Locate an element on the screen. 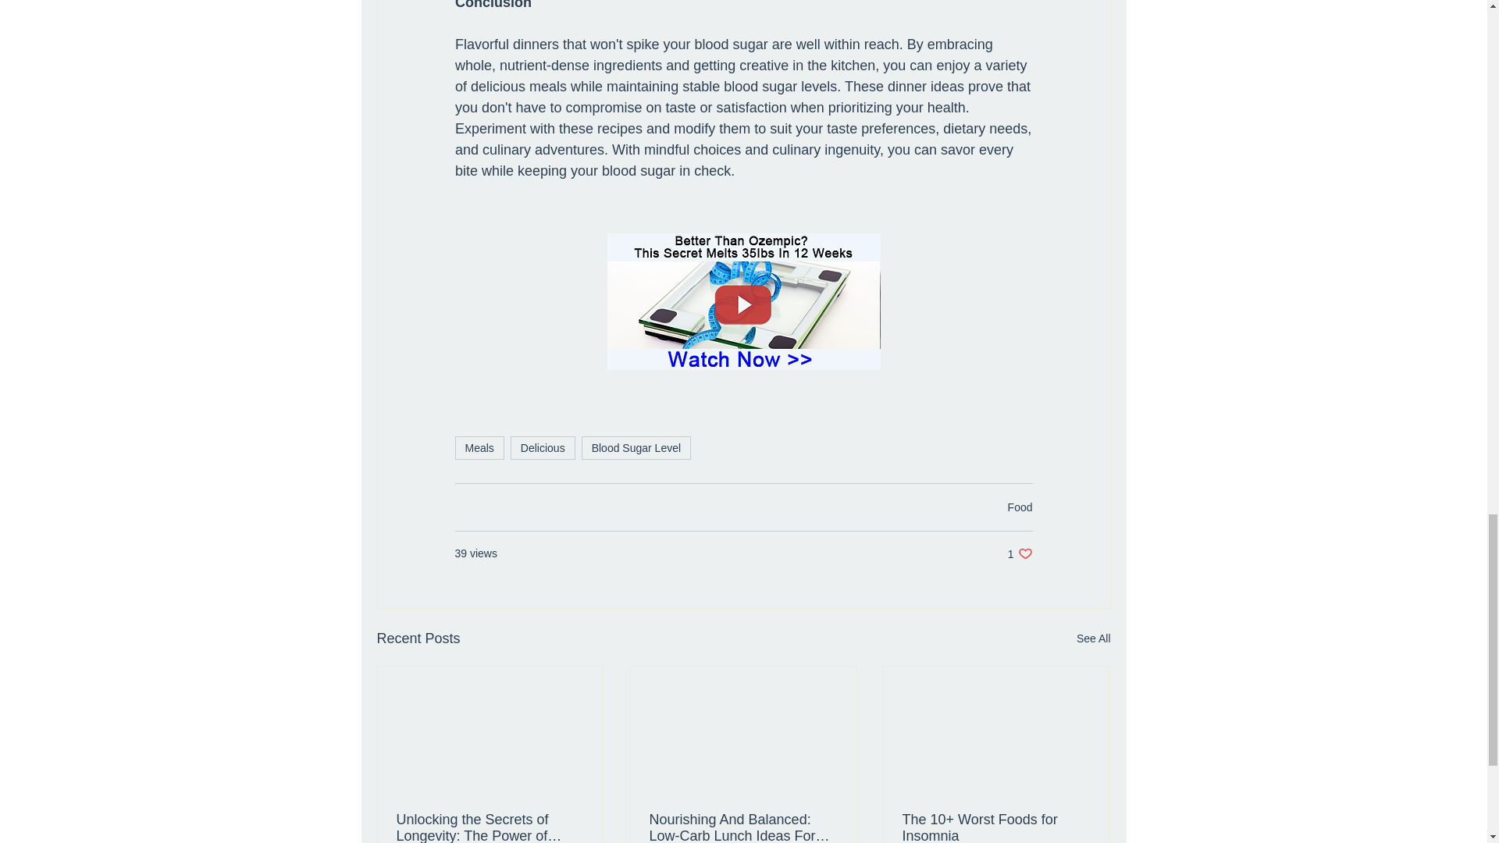 This screenshot has height=843, width=1499. Delicious is located at coordinates (543, 448).